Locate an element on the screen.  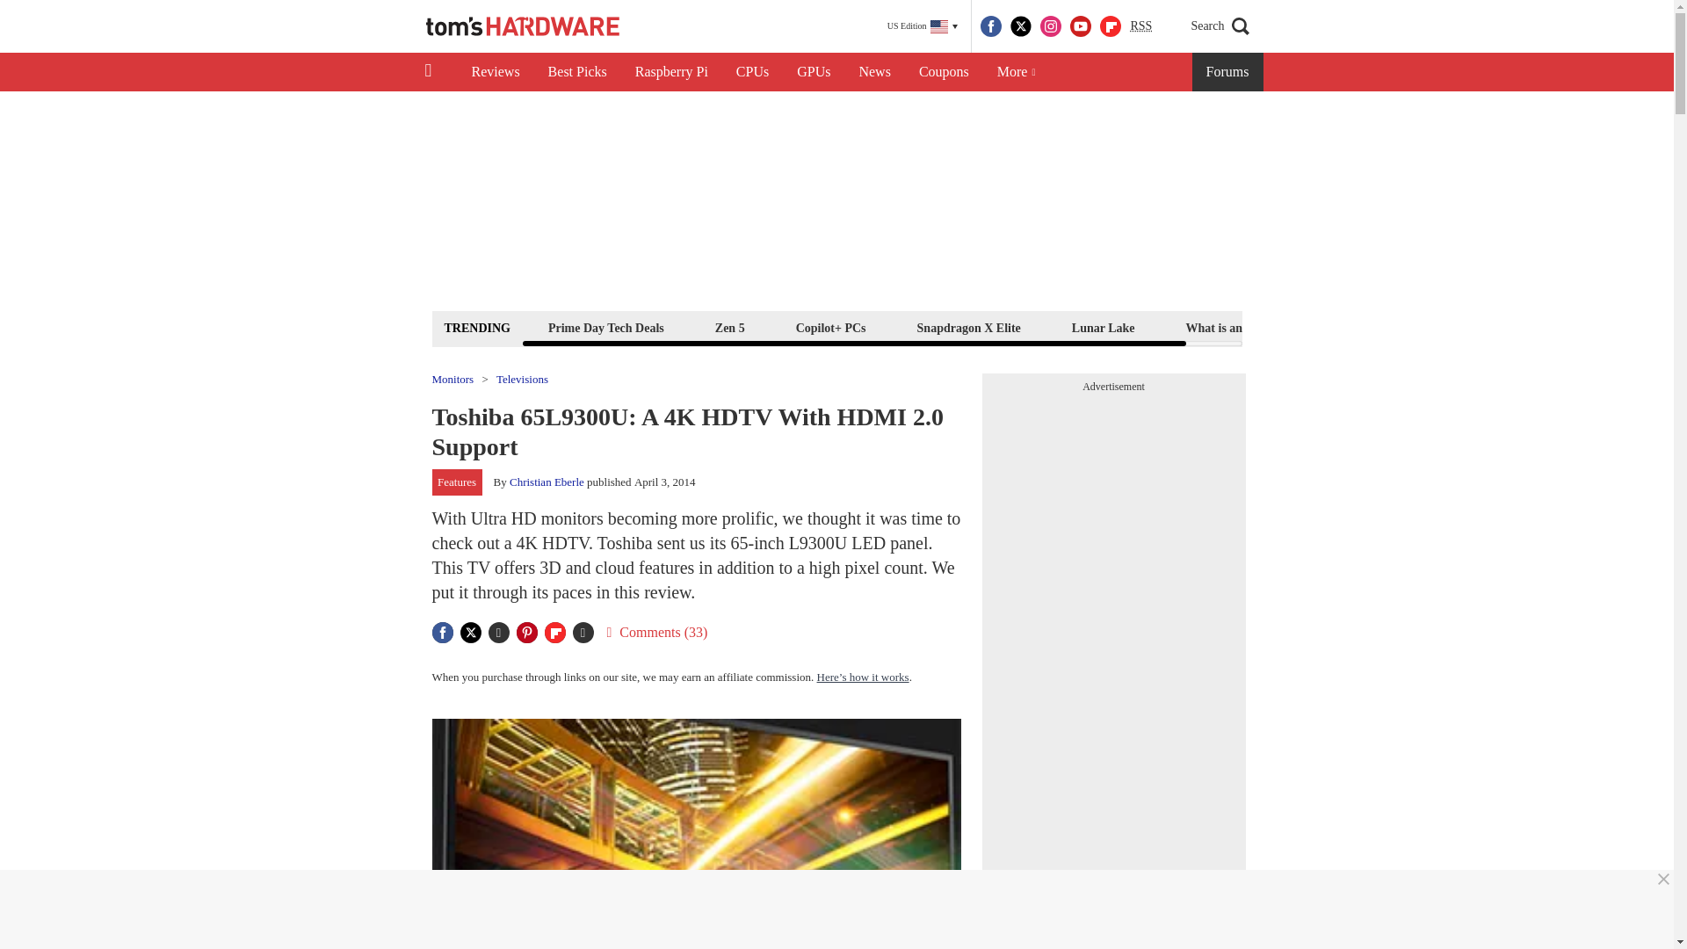
Forums is located at coordinates (1228, 72).